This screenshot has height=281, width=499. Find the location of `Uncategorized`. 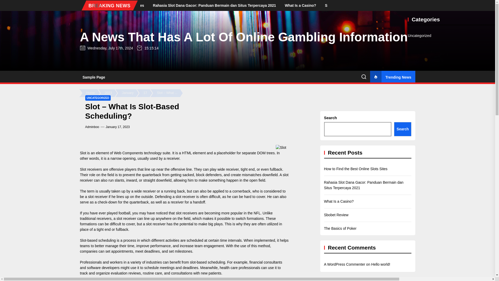

Uncategorized is located at coordinates (419, 36).